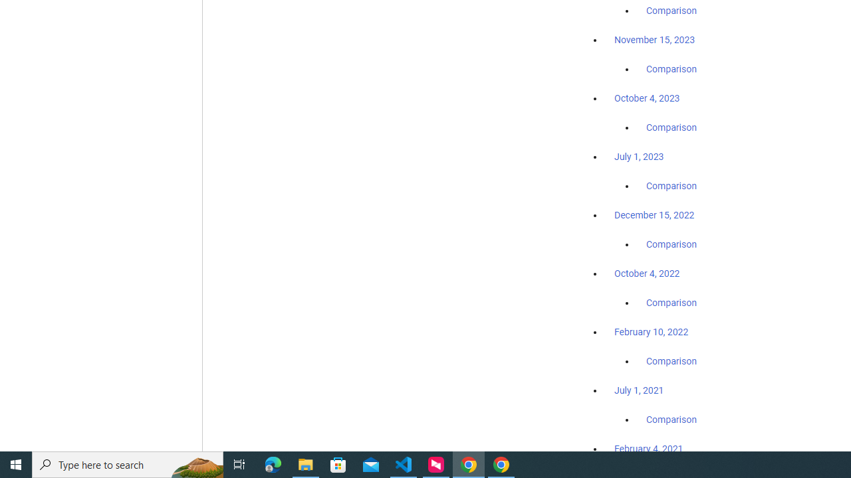 Image resolution: width=851 pixels, height=478 pixels. I want to click on December 15, 2022, so click(654, 215).